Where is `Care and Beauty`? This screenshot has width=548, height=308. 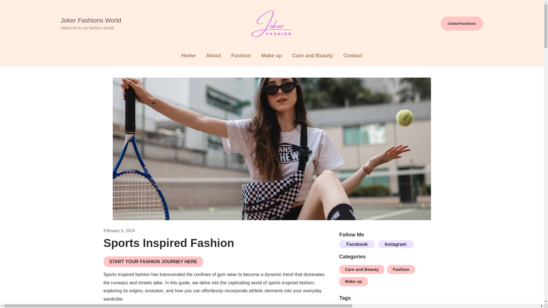
Care and Beauty is located at coordinates (361, 269).